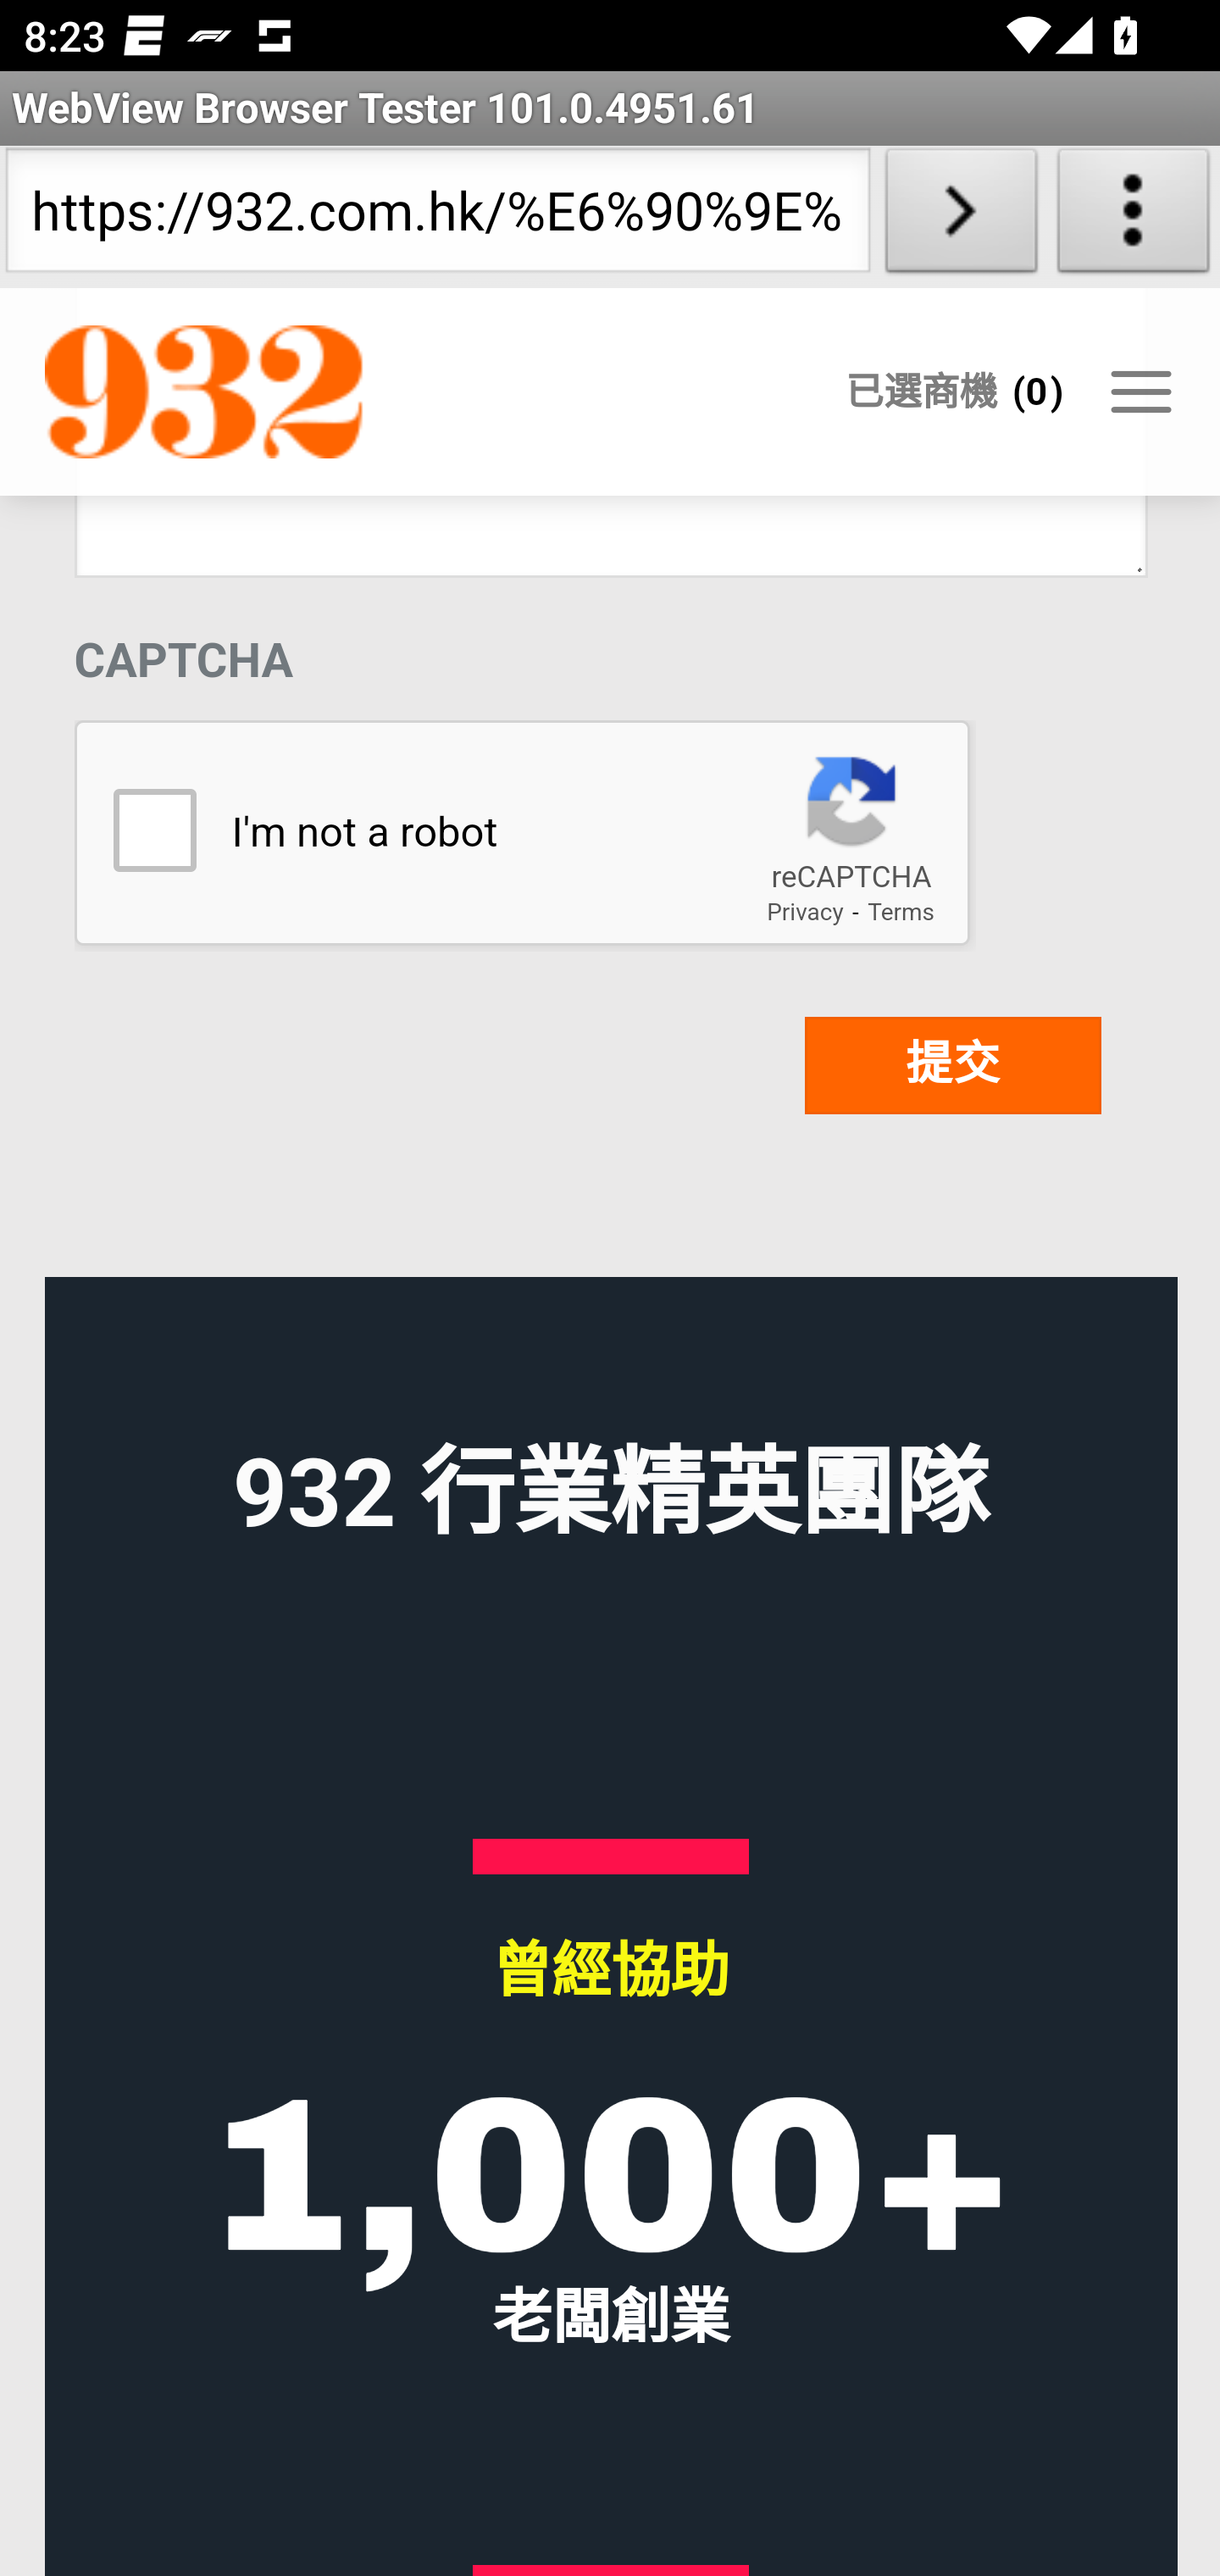 The width and height of the screenshot is (1220, 2576). Describe the element at coordinates (952, 1066) in the screenshot. I see `提交` at that location.